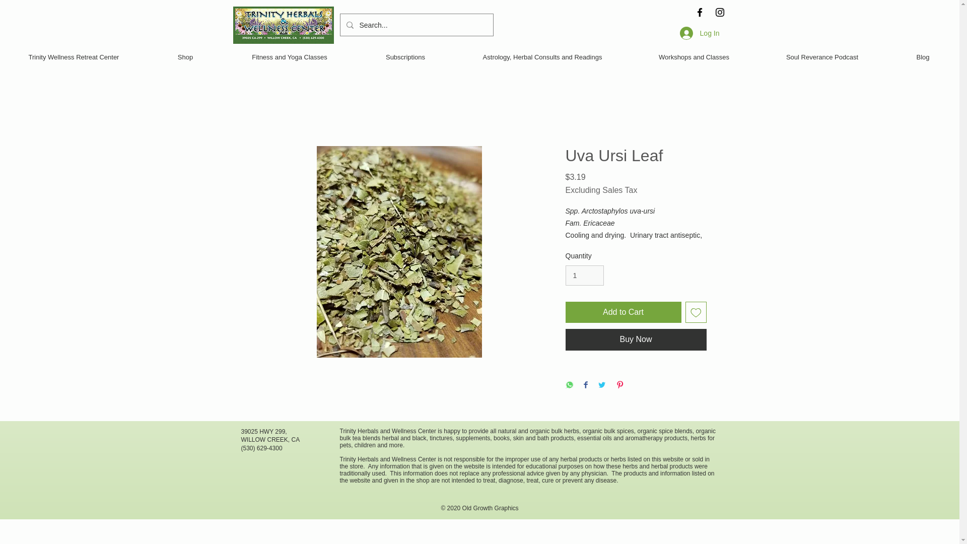 The height and width of the screenshot is (544, 967). I want to click on Fitness and Yoga Classes, so click(289, 57).